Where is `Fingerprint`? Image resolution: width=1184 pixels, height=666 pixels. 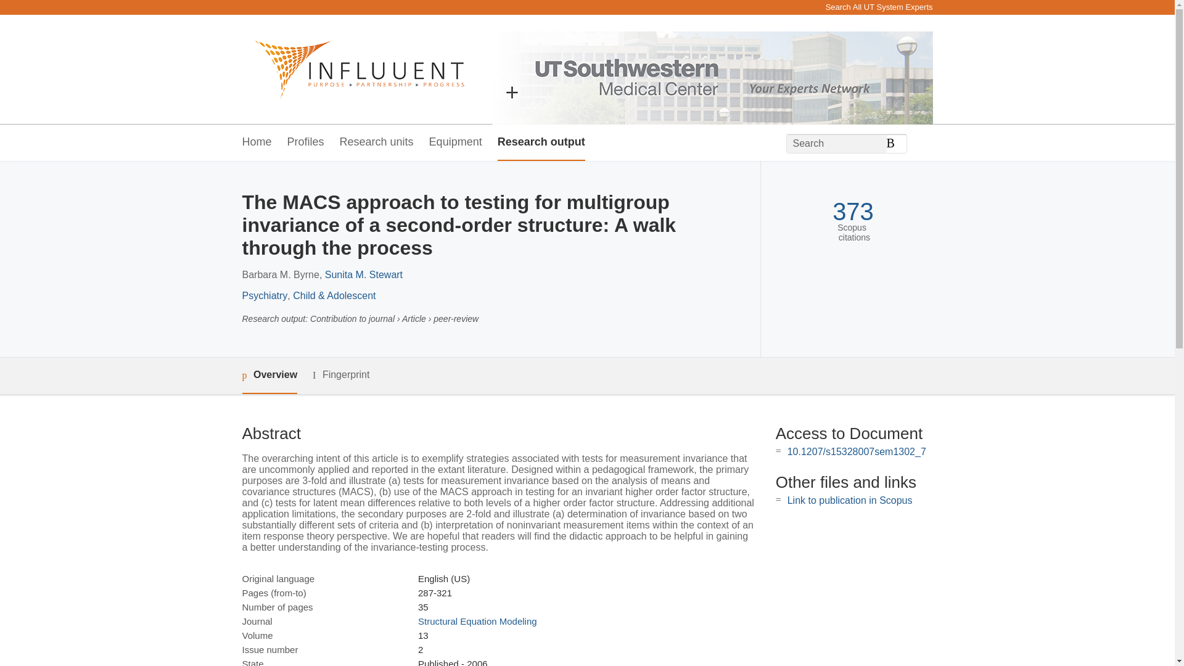 Fingerprint is located at coordinates (340, 375).